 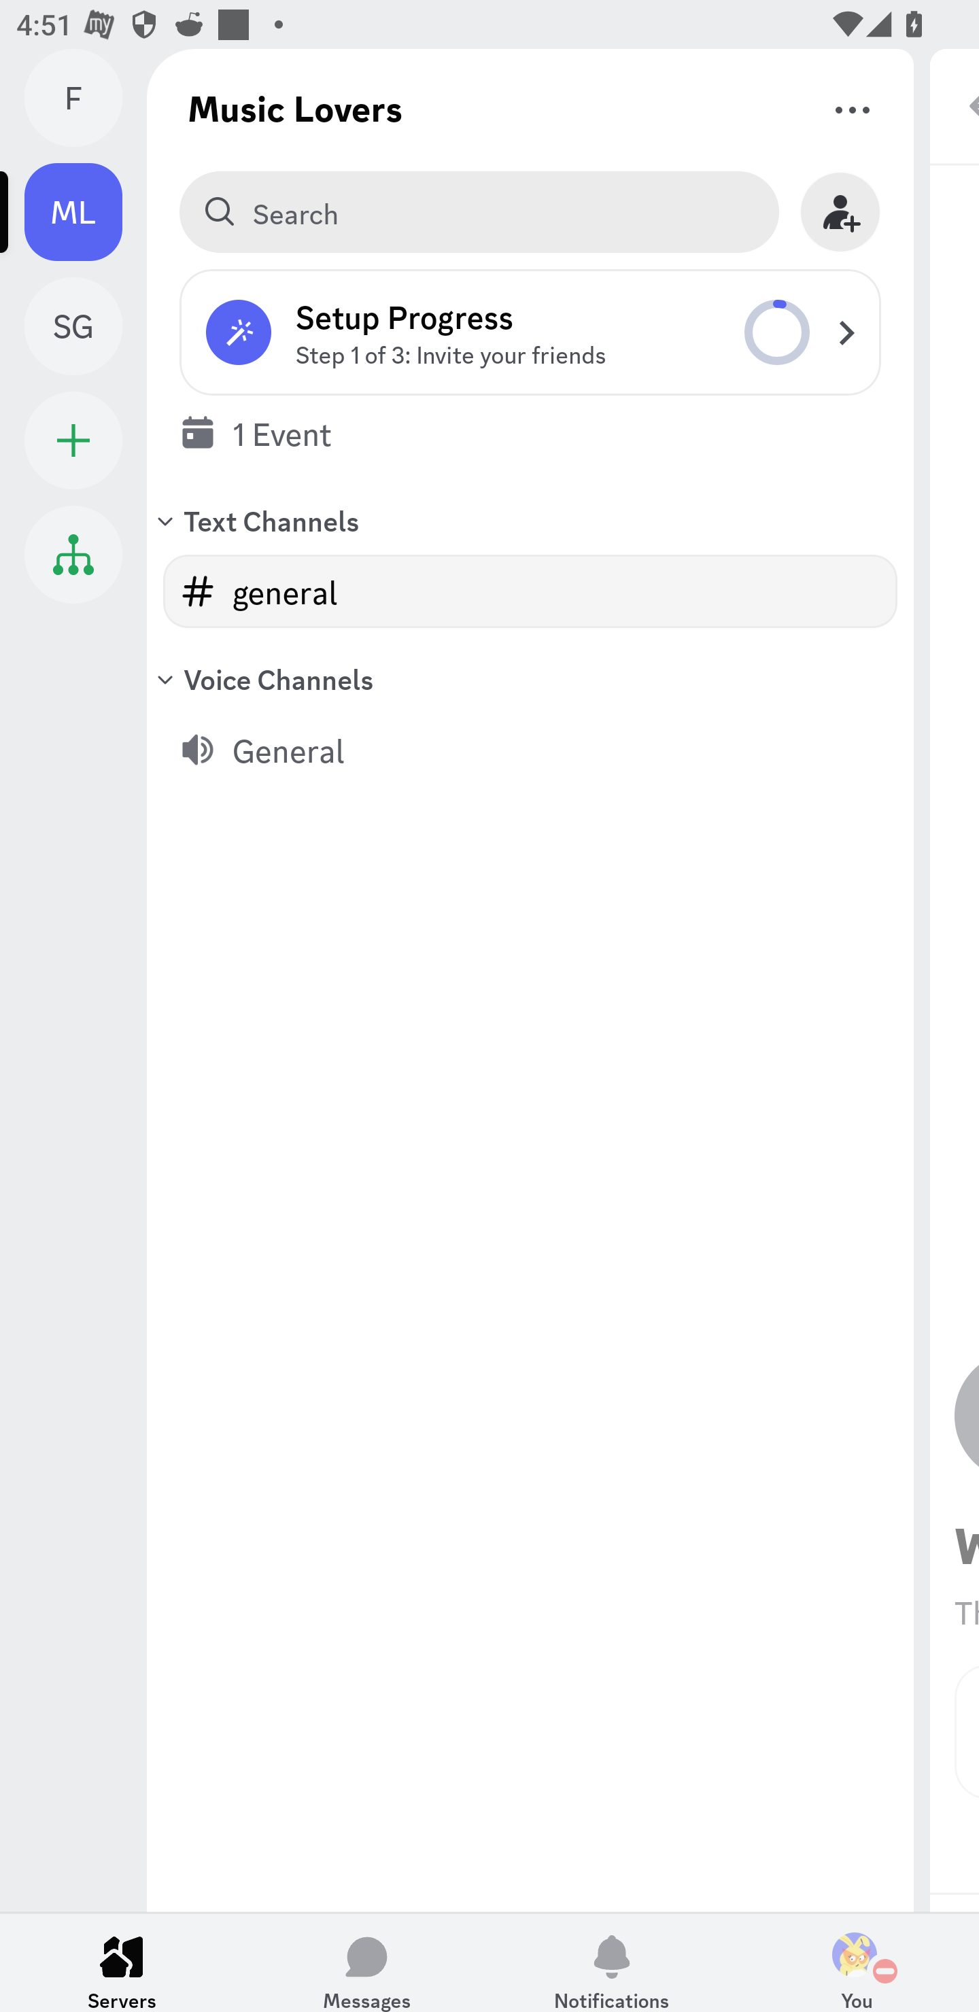 What do you see at coordinates (857, 1962) in the screenshot?
I see `You` at bounding box center [857, 1962].